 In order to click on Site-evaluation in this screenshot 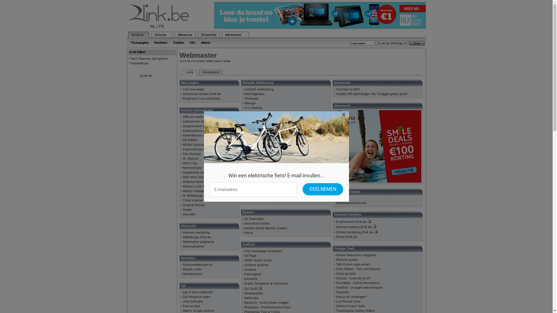, I will do `click(193, 246)`.